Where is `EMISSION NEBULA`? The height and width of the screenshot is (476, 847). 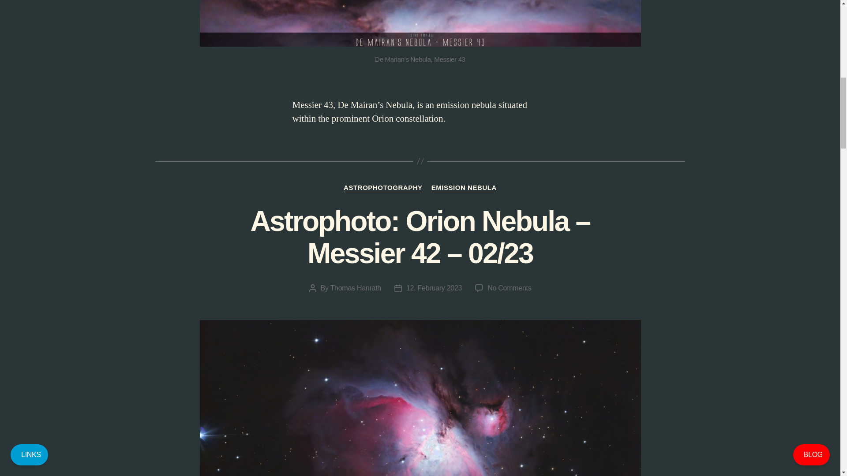
EMISSION NEBULA is located at coordinates (464, 188).